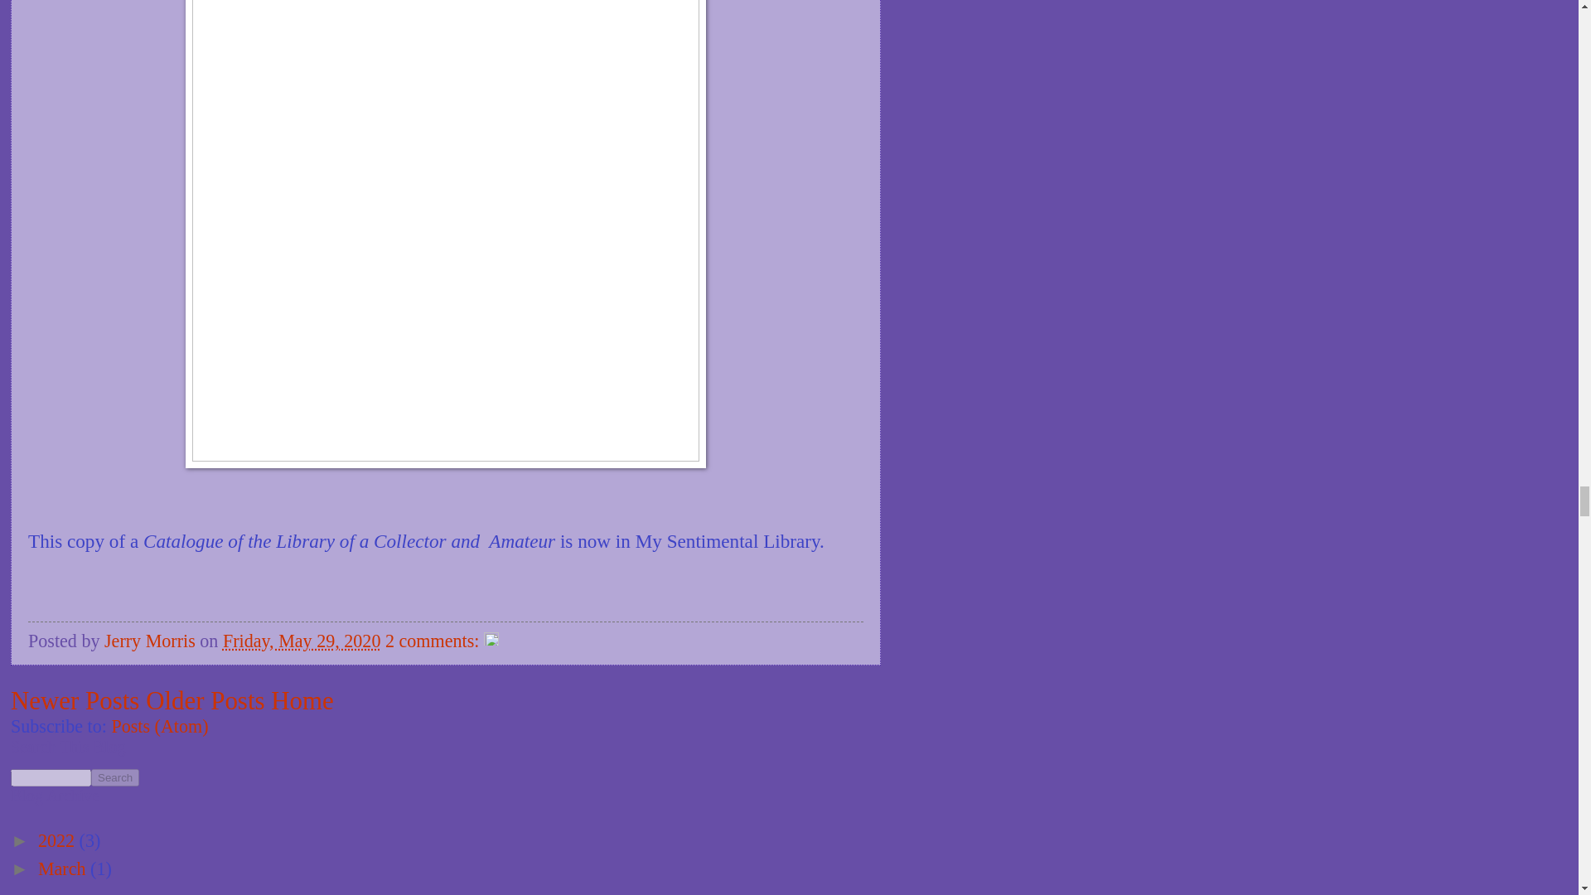 The image size is (1591, 895). I want to click on search, so click(51, 777).